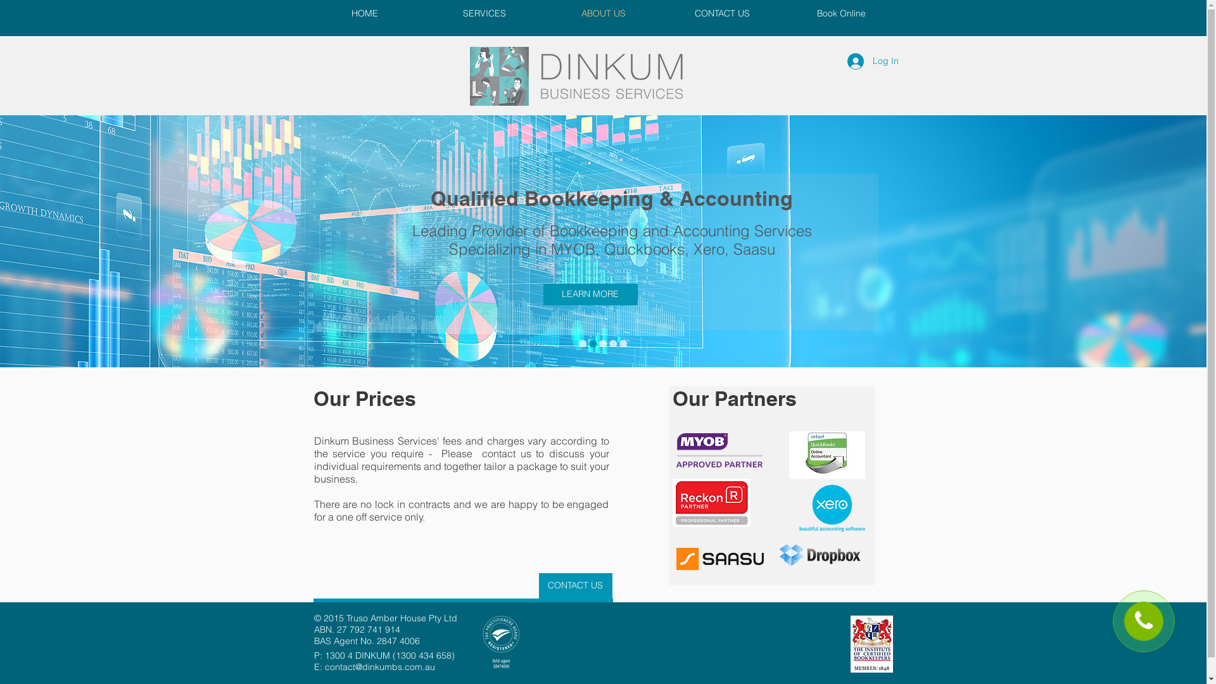 The image size is (1216, 684). I want to click on CONTACT US, so click(575, 585).